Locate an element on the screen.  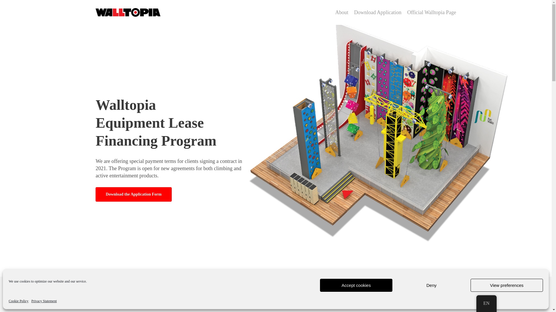
Download the Application Form is located at coordinates (134, 194).